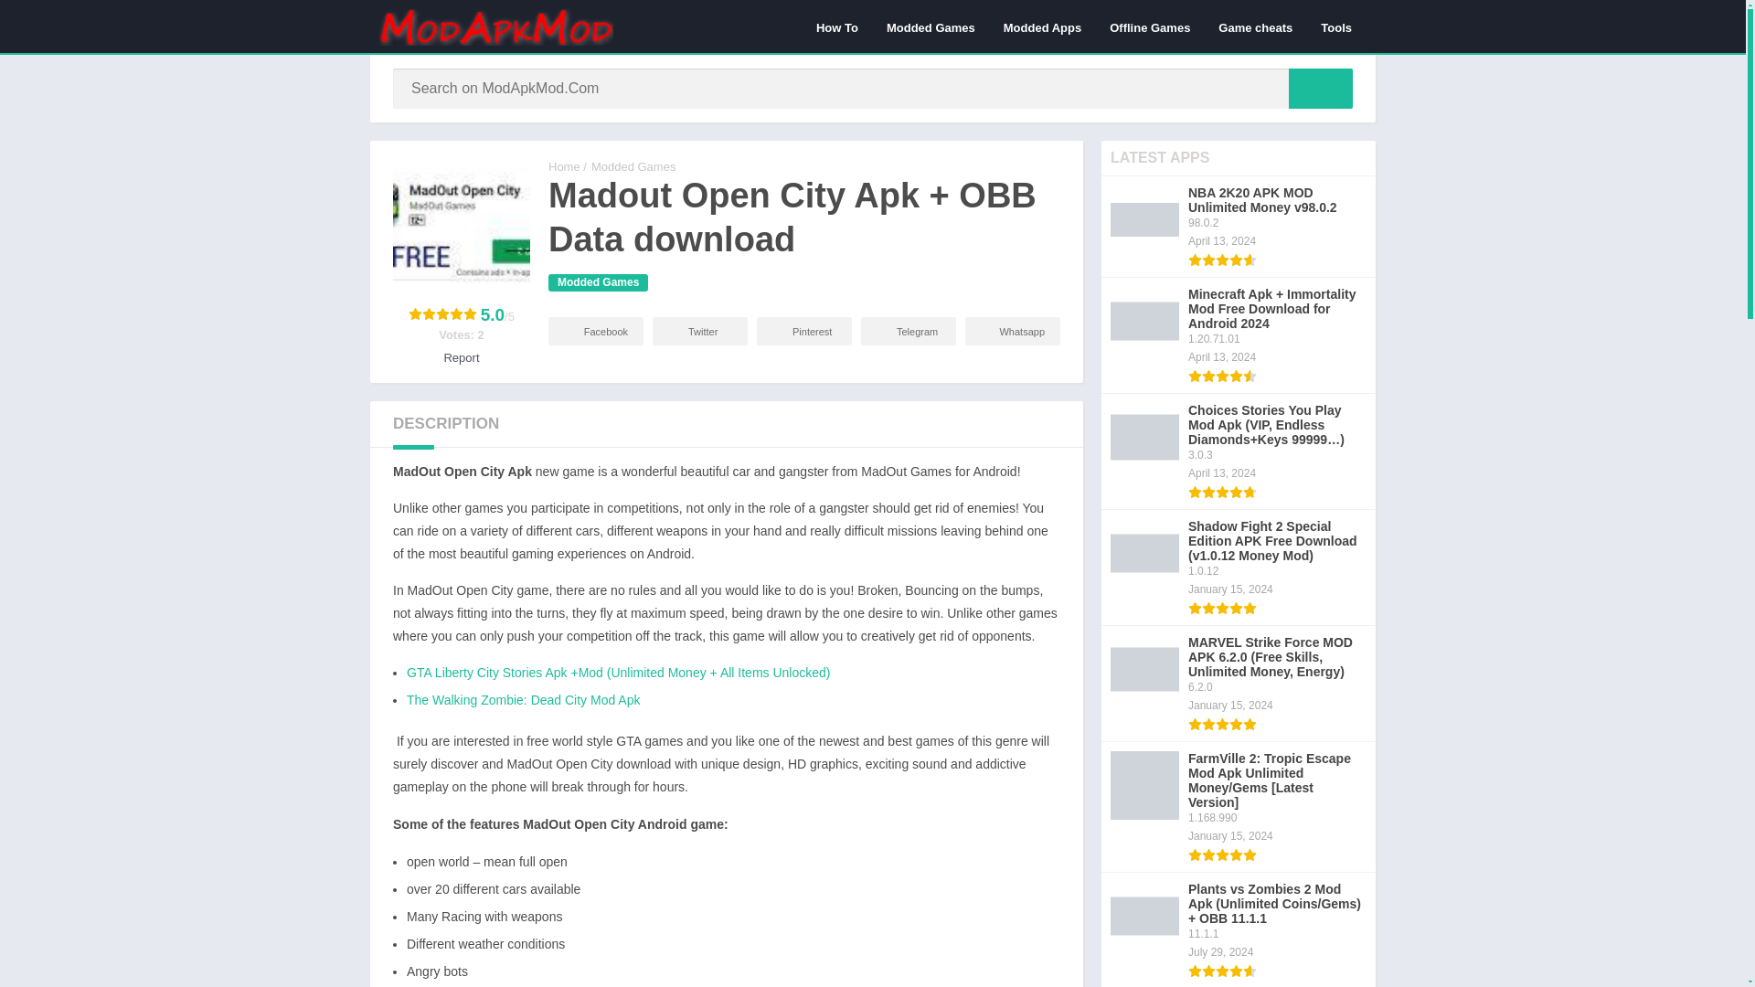  What do you see at coordinates (598, 282) in the screenshot?
I see `Modded Games` at bounding box center [598, 282].